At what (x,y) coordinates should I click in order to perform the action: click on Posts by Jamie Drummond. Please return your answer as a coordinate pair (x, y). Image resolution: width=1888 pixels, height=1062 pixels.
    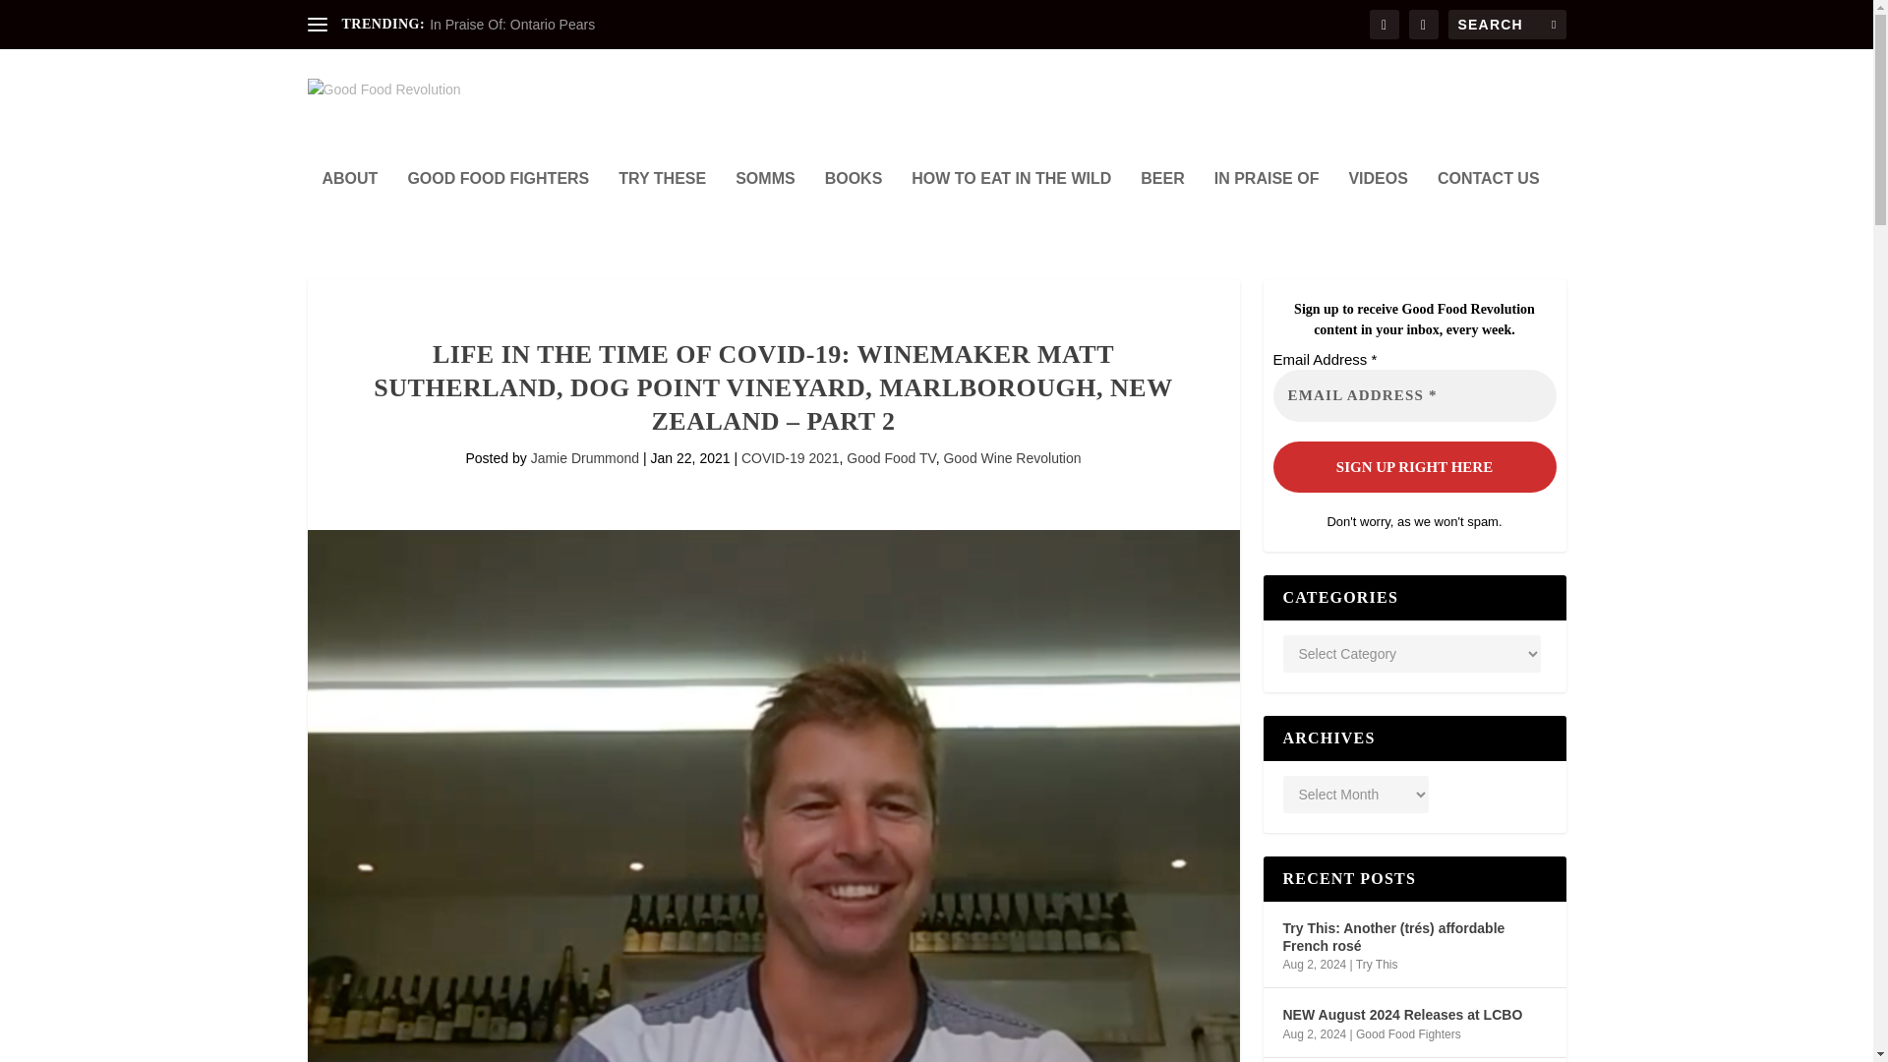
    Looking at the image, I should click on (584, 458).